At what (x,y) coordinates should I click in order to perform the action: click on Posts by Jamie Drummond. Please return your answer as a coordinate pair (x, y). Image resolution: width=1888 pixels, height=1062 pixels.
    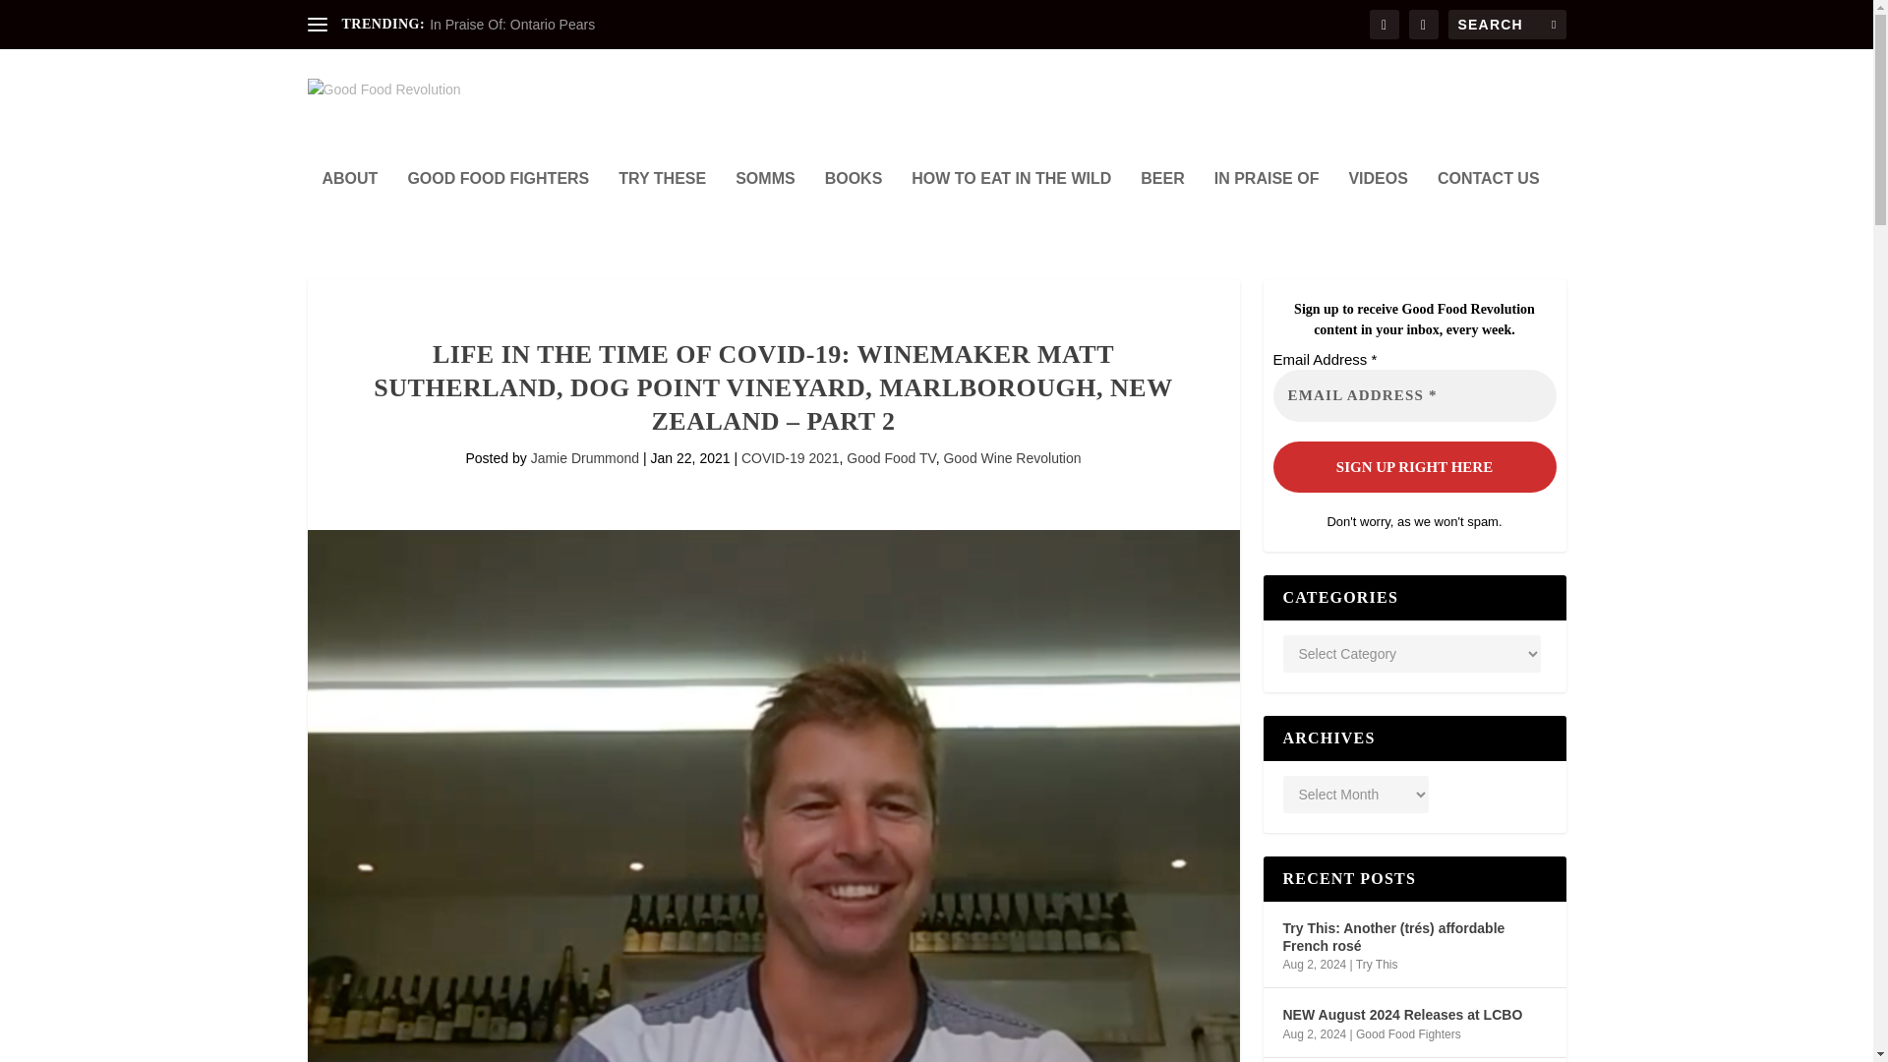
    Looking at the image, I should click on (584, 458).